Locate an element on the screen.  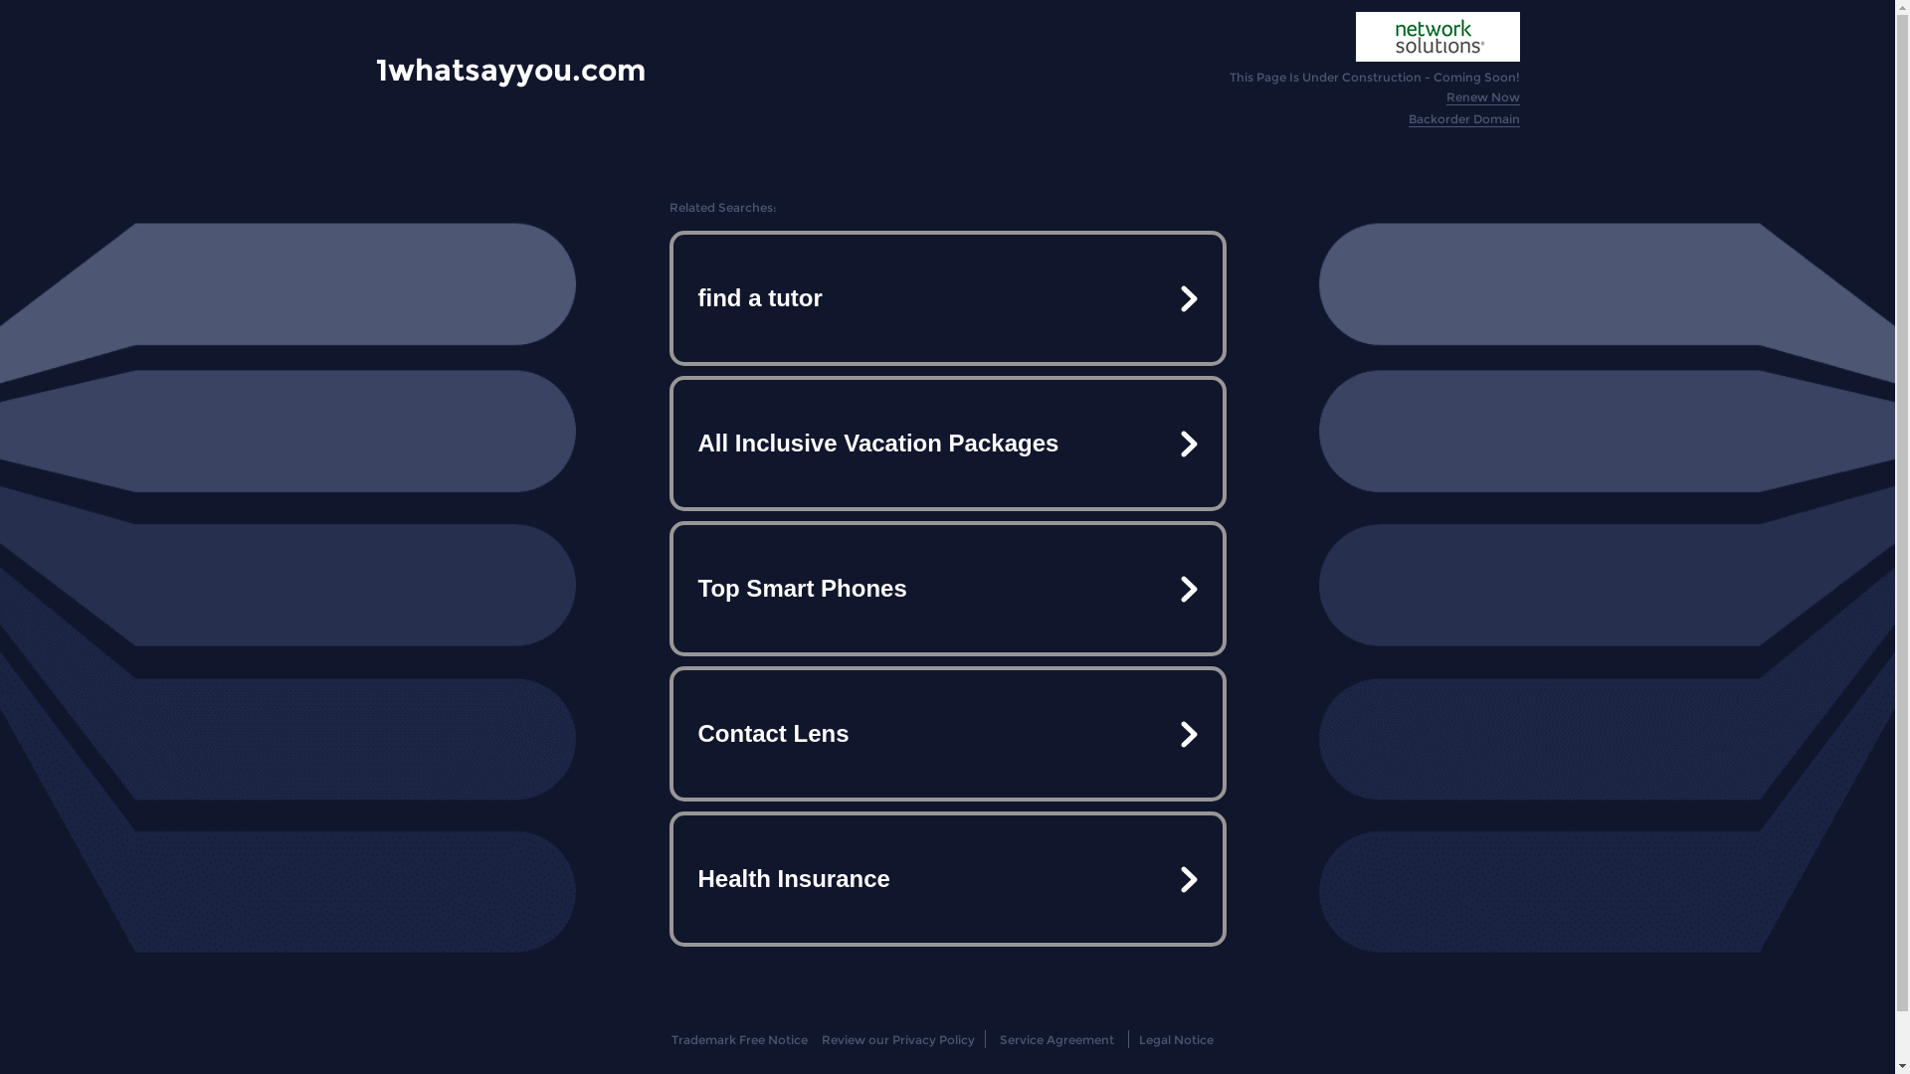
Contact Lens is located at coordinates (947, 734).